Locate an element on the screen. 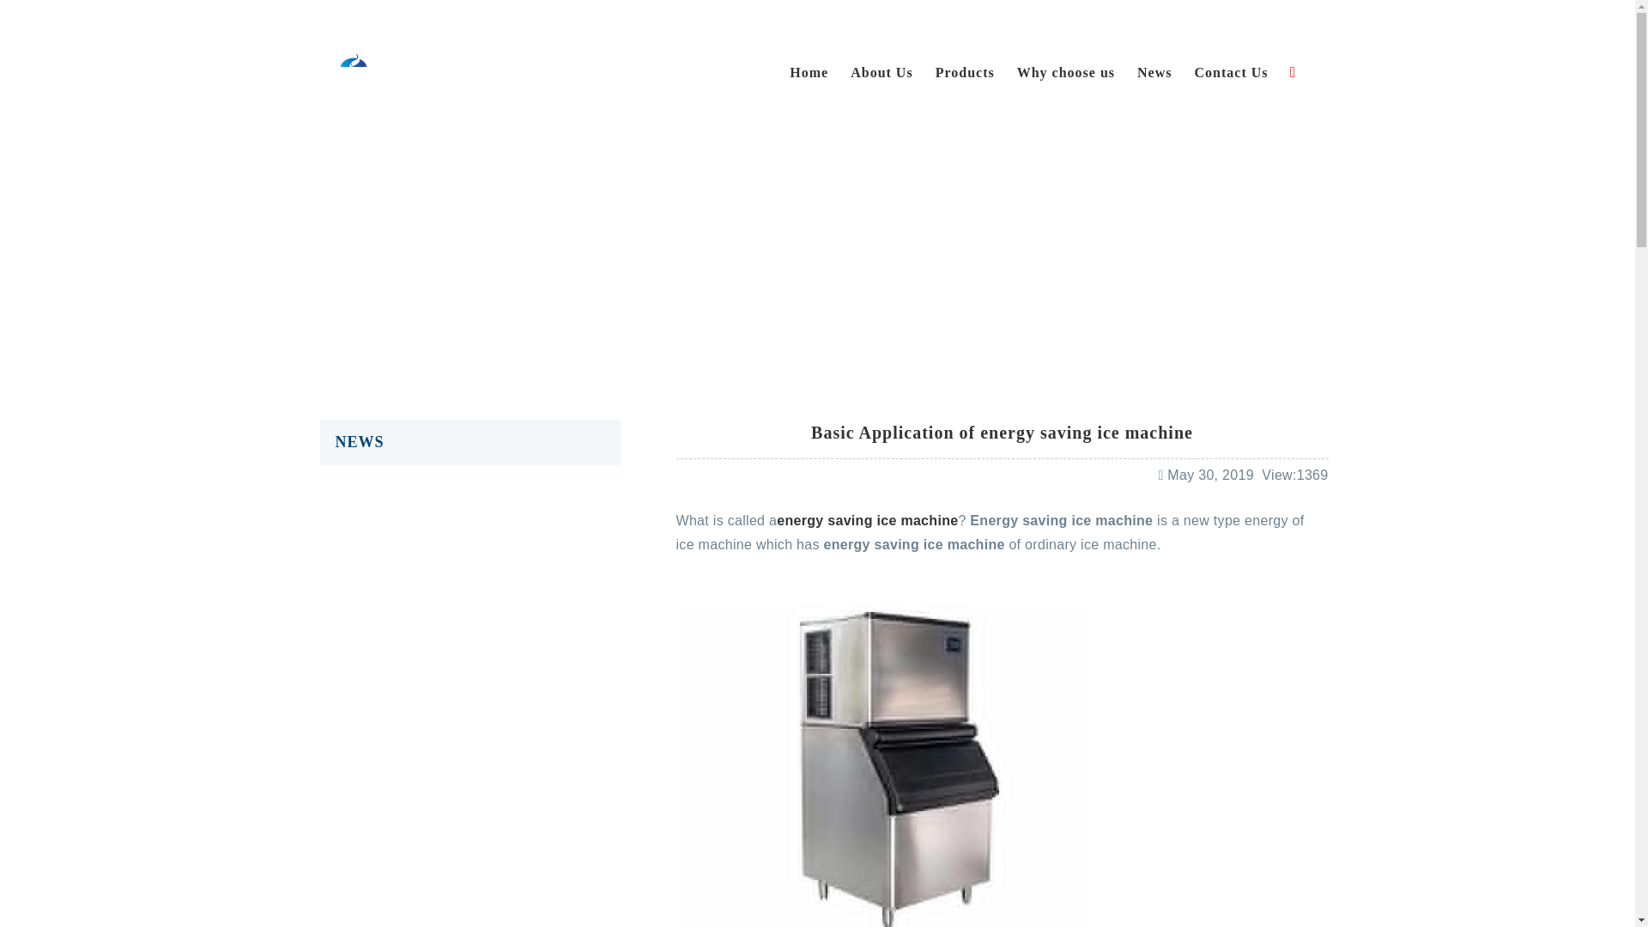 The image size is (1648, 927). facebook is located at coordinates (1202, 19).